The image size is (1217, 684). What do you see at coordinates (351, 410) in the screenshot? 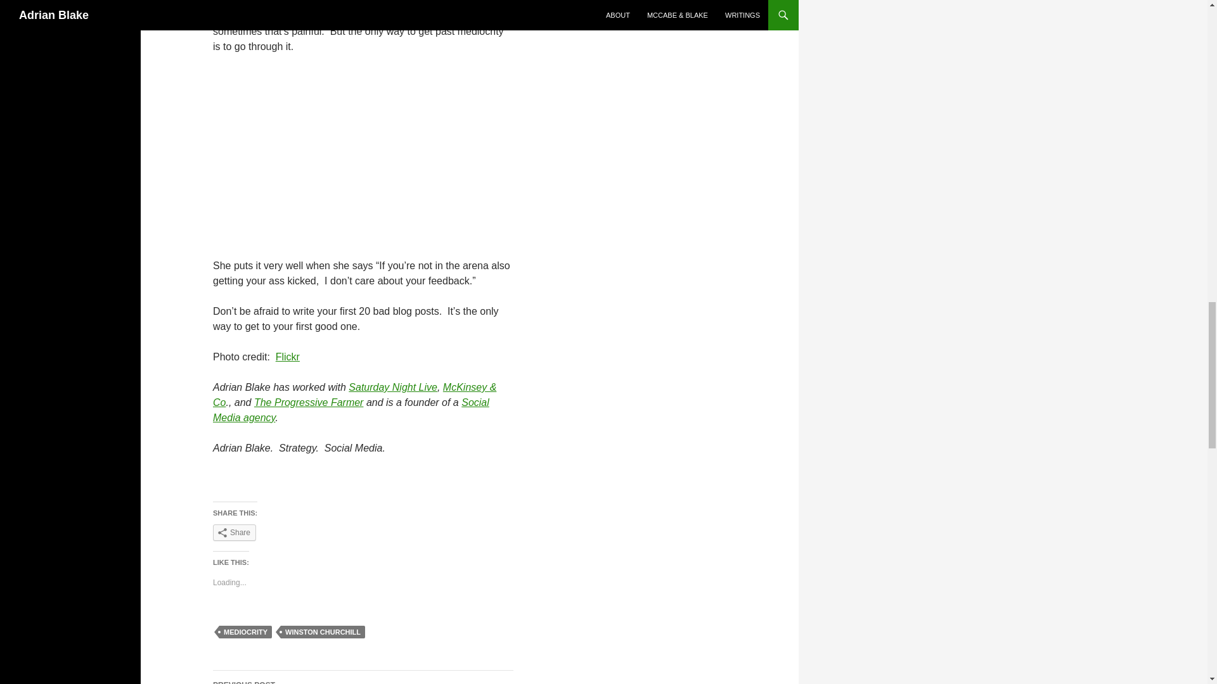
I see `Share` at bounding box center [351, 410].